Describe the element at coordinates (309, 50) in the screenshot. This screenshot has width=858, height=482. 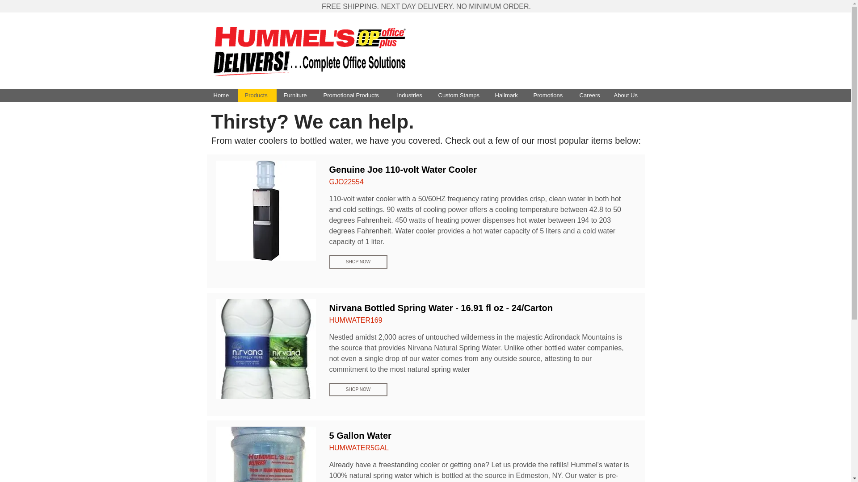
I see `Hummel's Office Plus` at that location.